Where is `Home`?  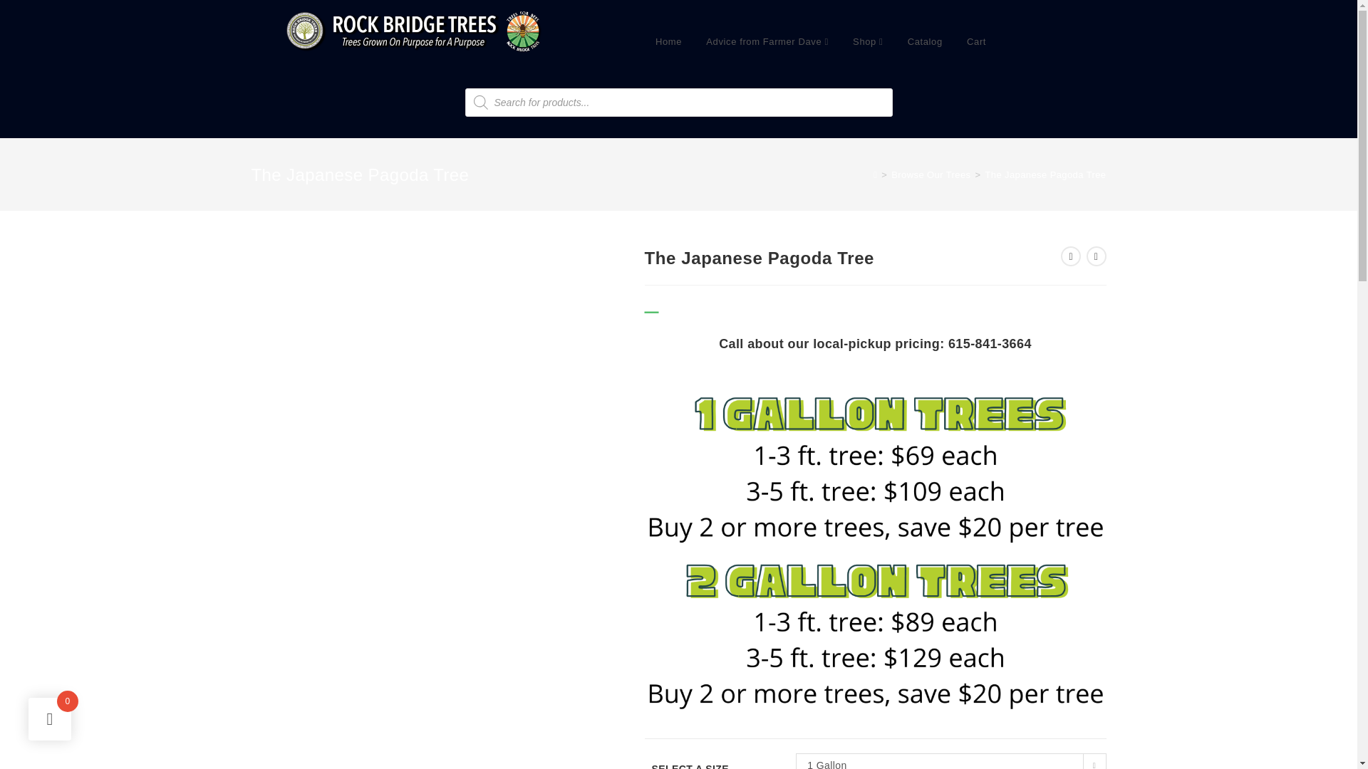 Home is located at coordinates (668, 41).